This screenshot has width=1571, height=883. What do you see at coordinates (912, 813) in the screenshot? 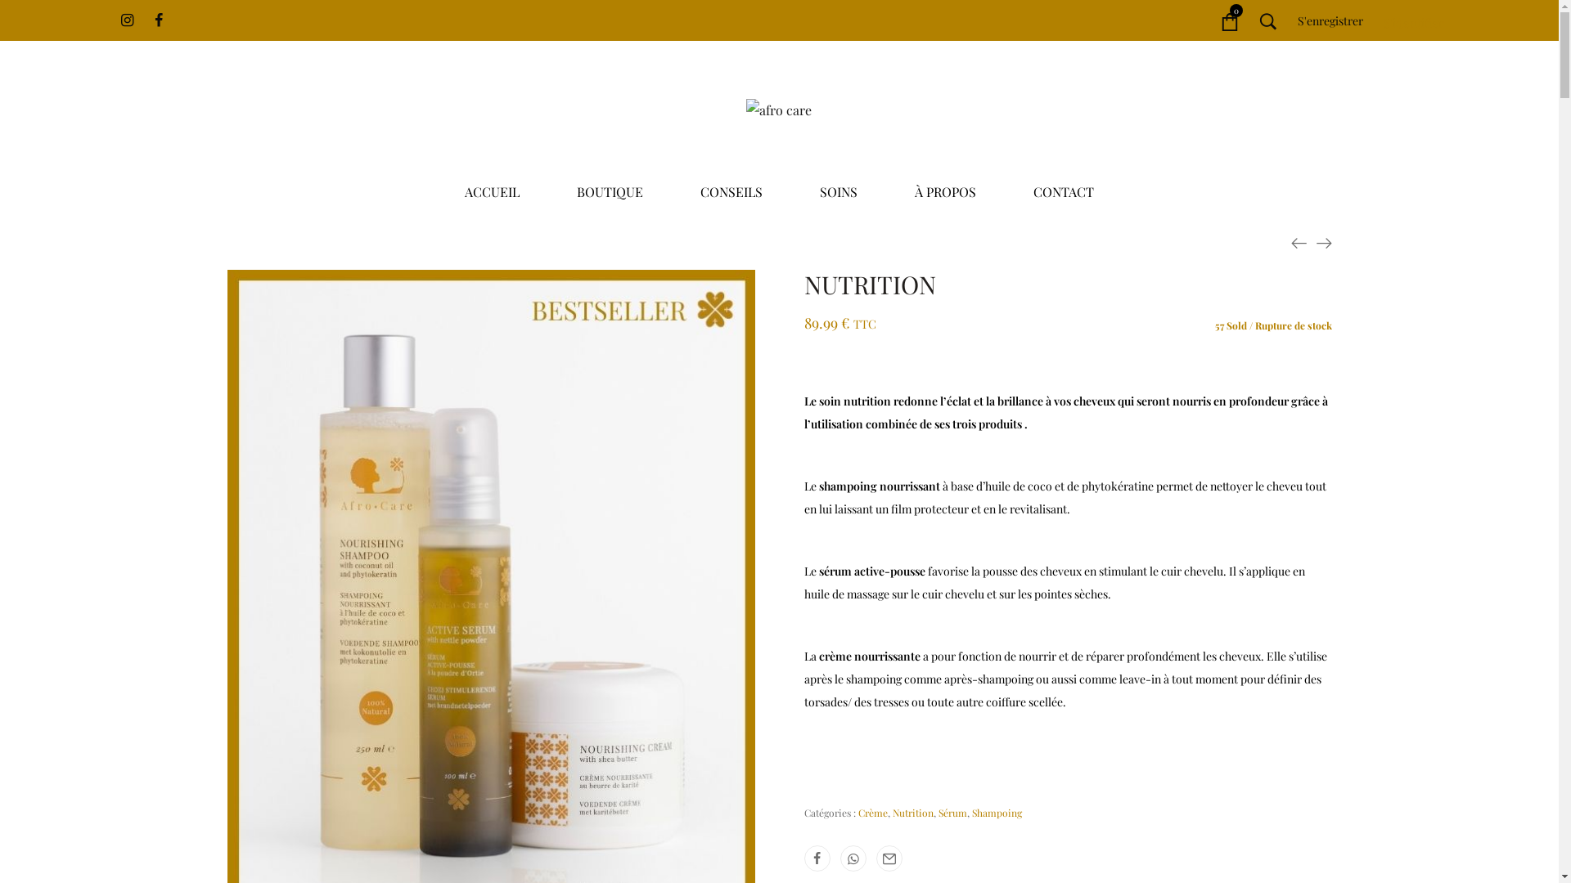
I see `Nutrition` at bounding box center [912, 813].